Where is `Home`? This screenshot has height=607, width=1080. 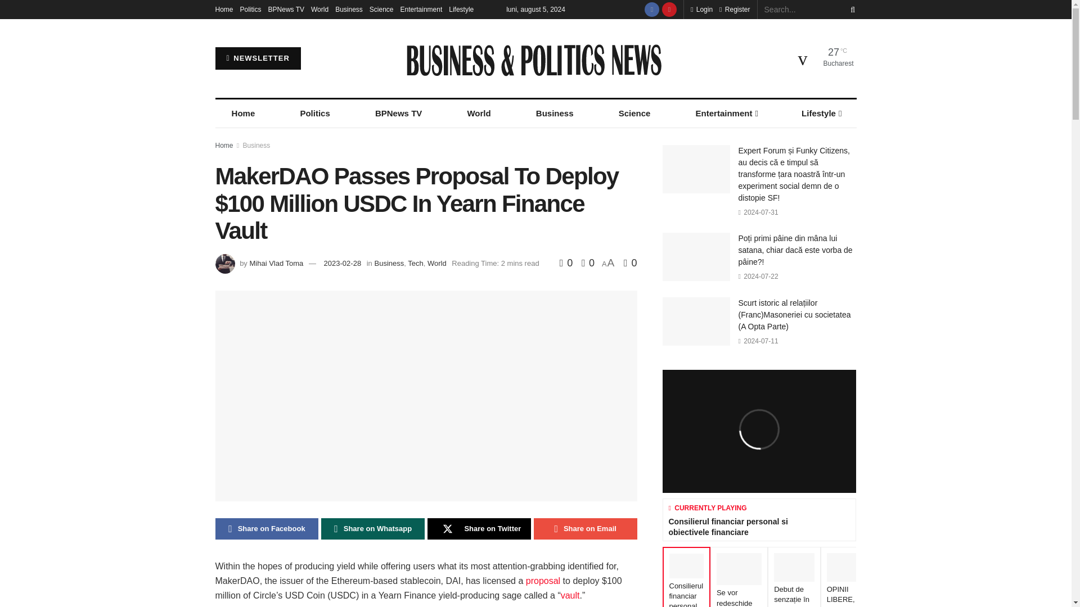
Home is located at coordinates (243, 114).